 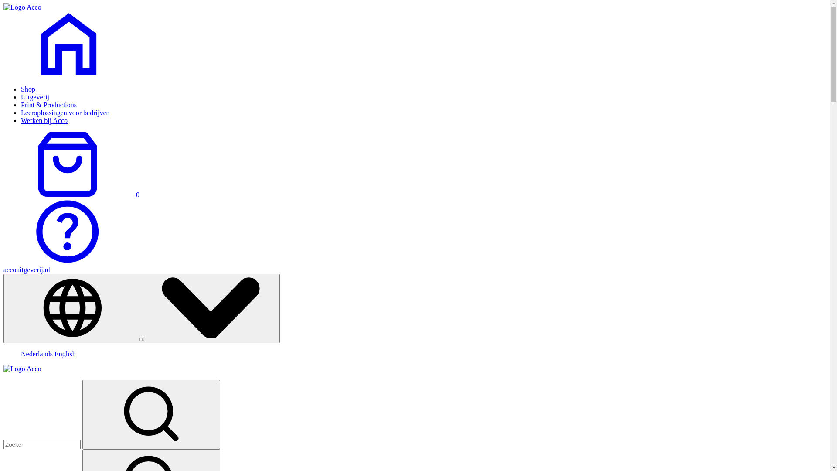 I want to click on Uitgeverij, so click(x=35, y=97).